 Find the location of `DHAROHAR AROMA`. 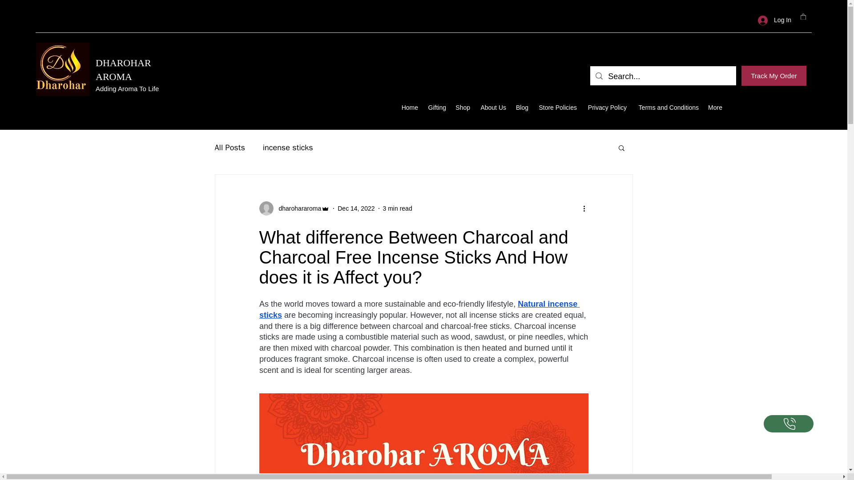

DHAROHAR AROMA is located at coordinates (123, 69).